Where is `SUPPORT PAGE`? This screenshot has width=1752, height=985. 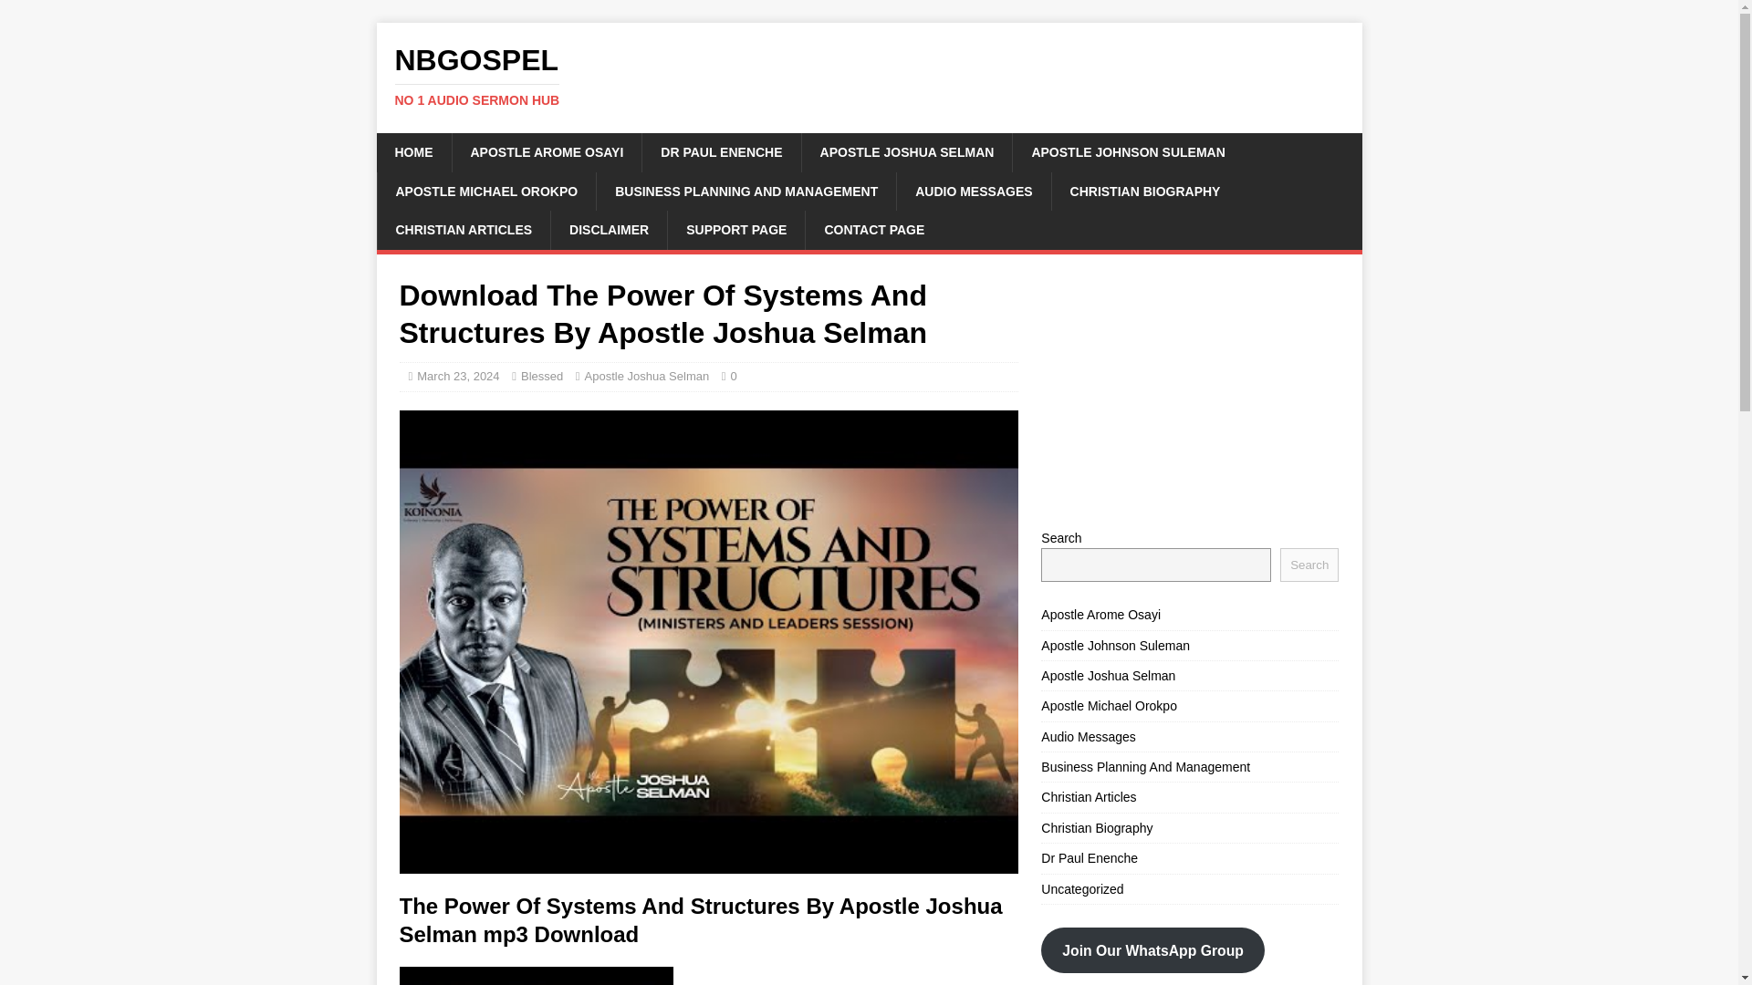 SUPPORT PAGE is located at coordinates (412, 151).